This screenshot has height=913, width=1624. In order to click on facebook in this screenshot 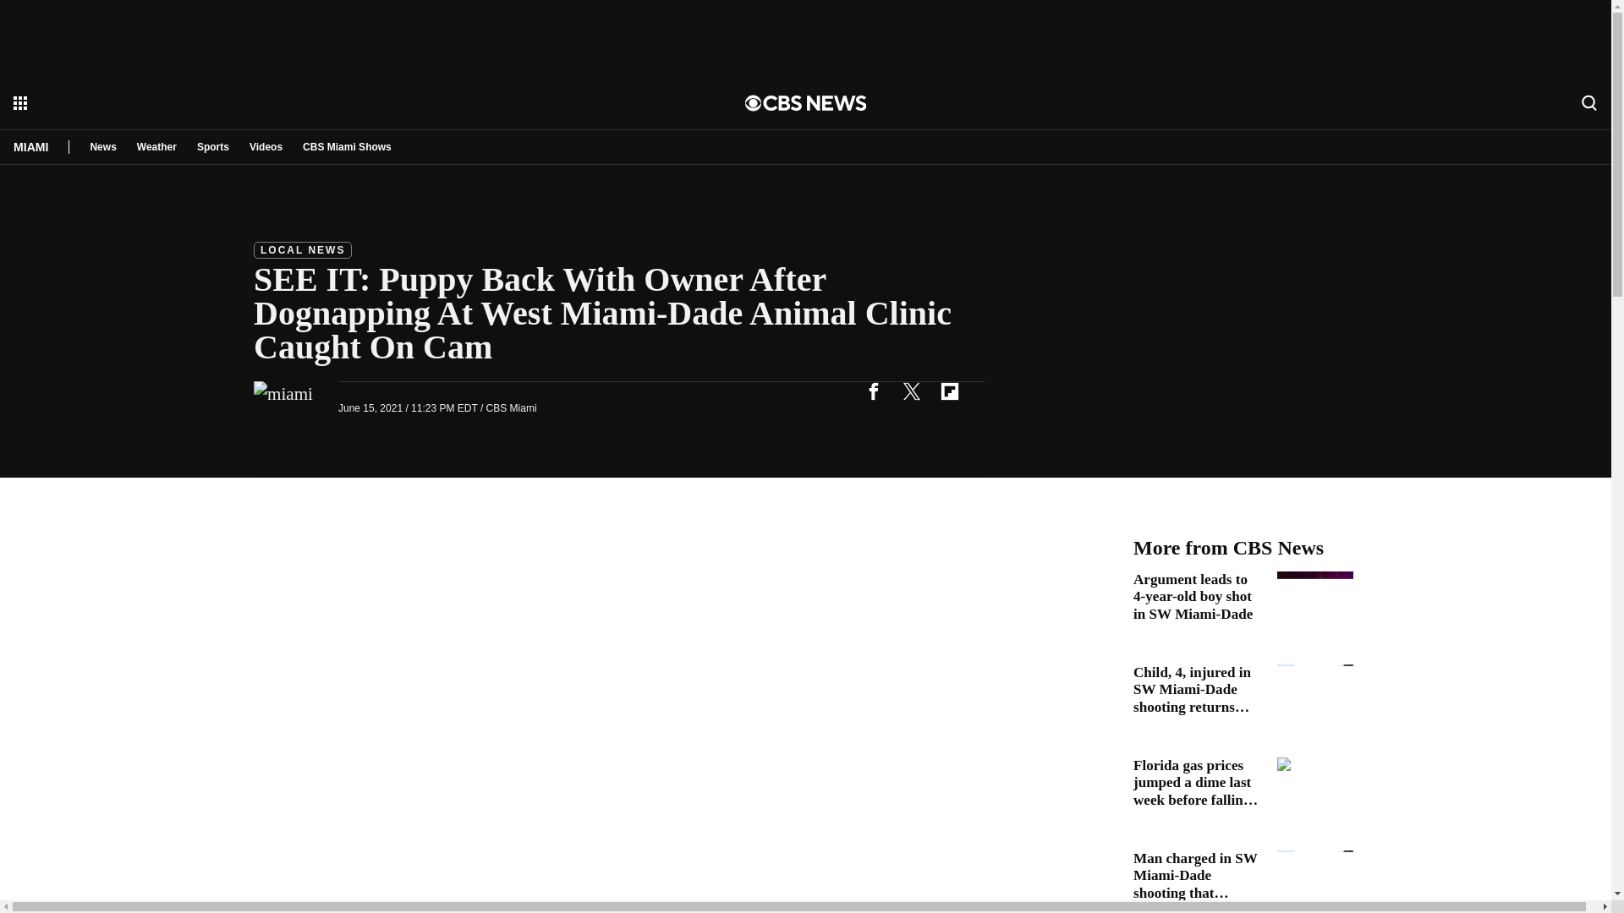, I will do `click(873, 391)`.